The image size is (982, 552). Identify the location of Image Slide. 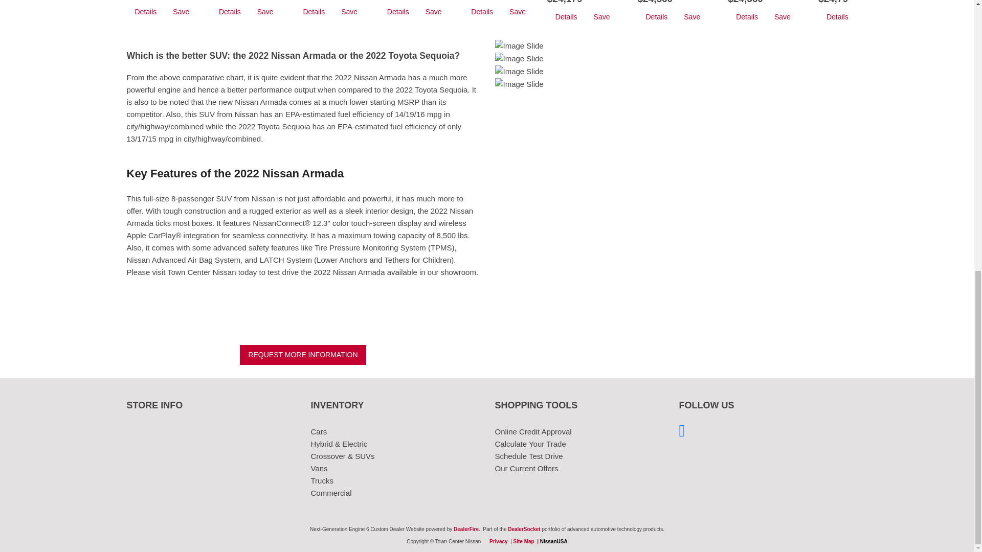
(519, 84).